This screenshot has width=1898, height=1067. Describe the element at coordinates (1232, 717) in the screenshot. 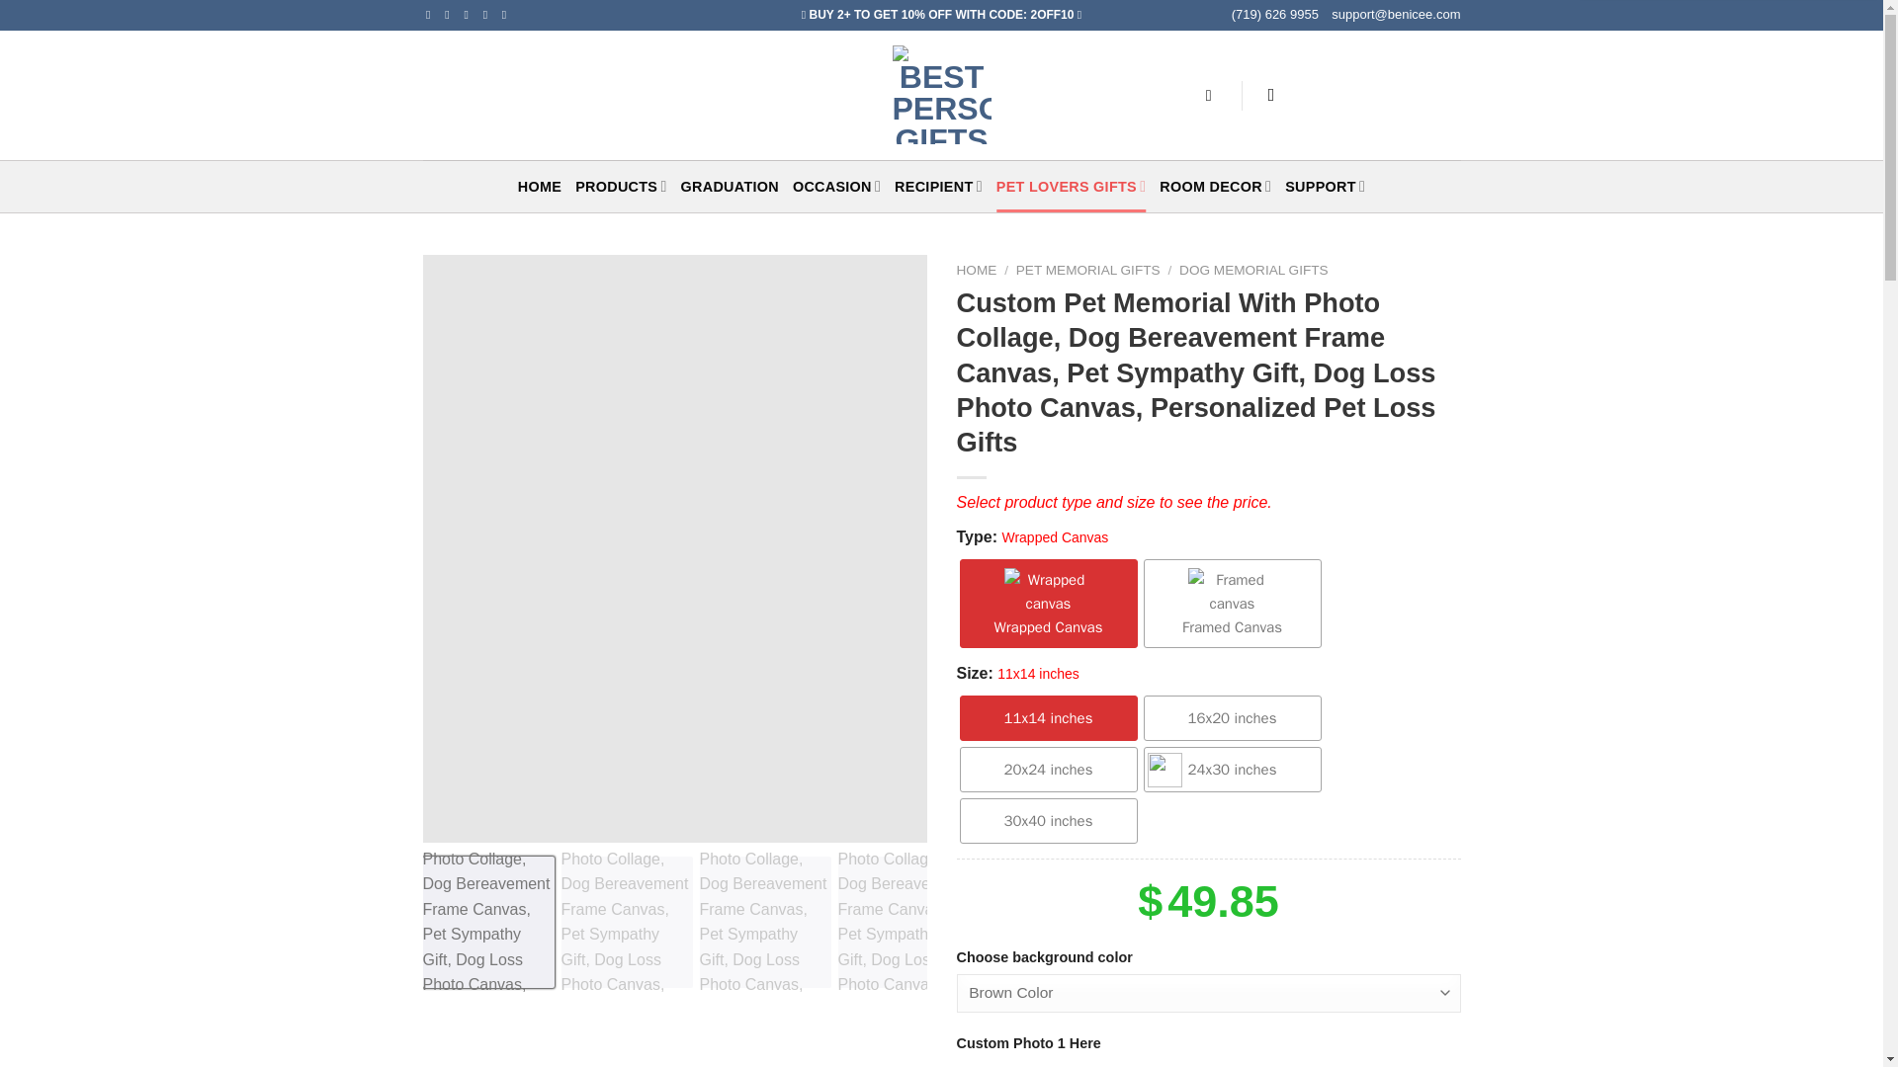

I see `16x20 inches` at that location.